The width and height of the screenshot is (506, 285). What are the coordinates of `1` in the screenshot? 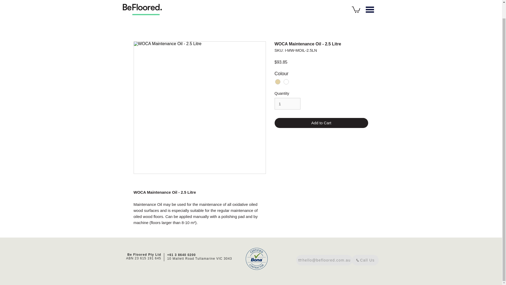 It's located at (288, 103).